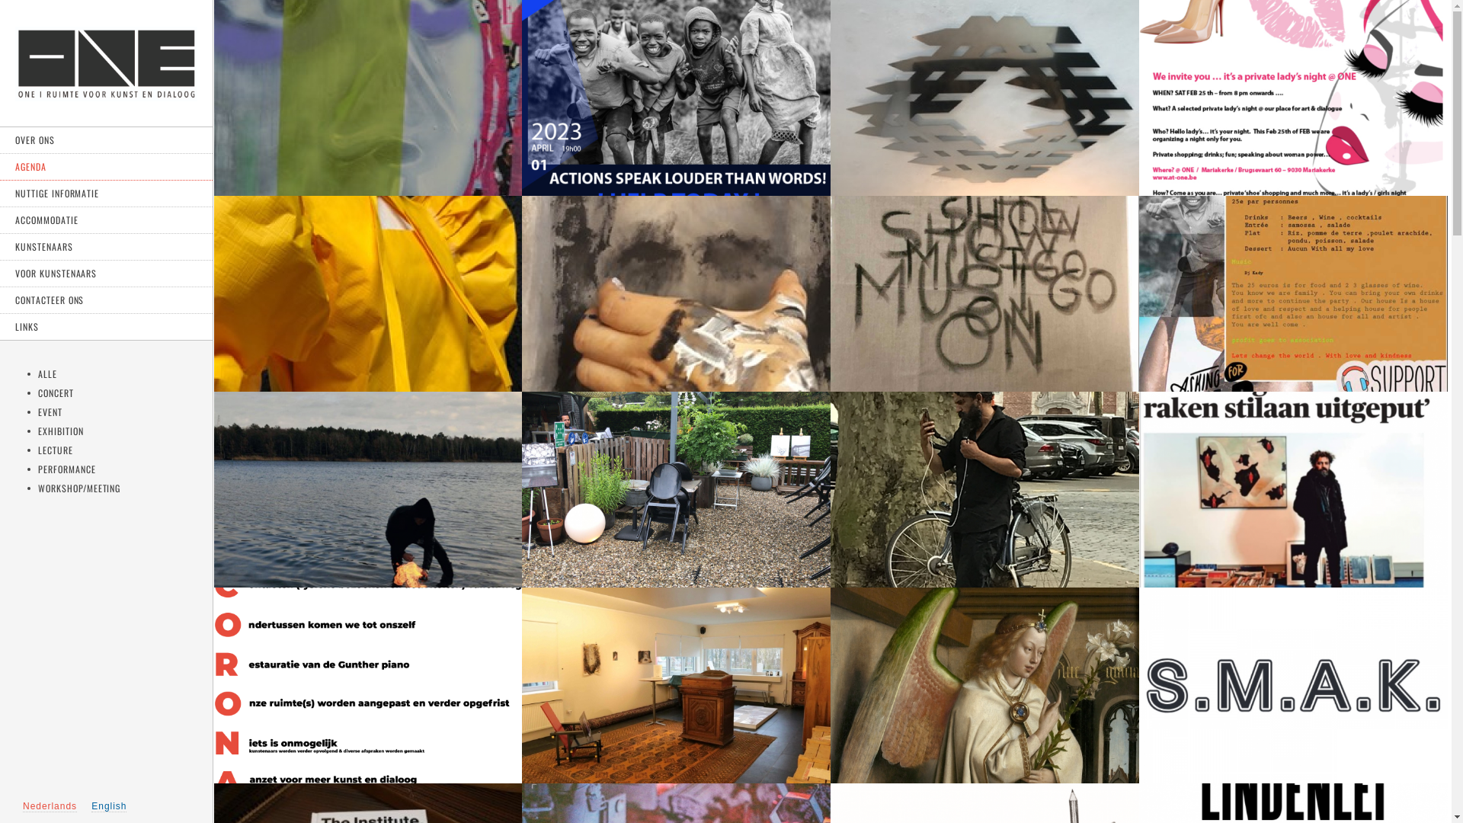 The height and width of the screenshot is (823, 1463). What do you see at coordinates (107, 140) in the screenshot?
I see `OVER ONS` at bounding box center [107, 140].